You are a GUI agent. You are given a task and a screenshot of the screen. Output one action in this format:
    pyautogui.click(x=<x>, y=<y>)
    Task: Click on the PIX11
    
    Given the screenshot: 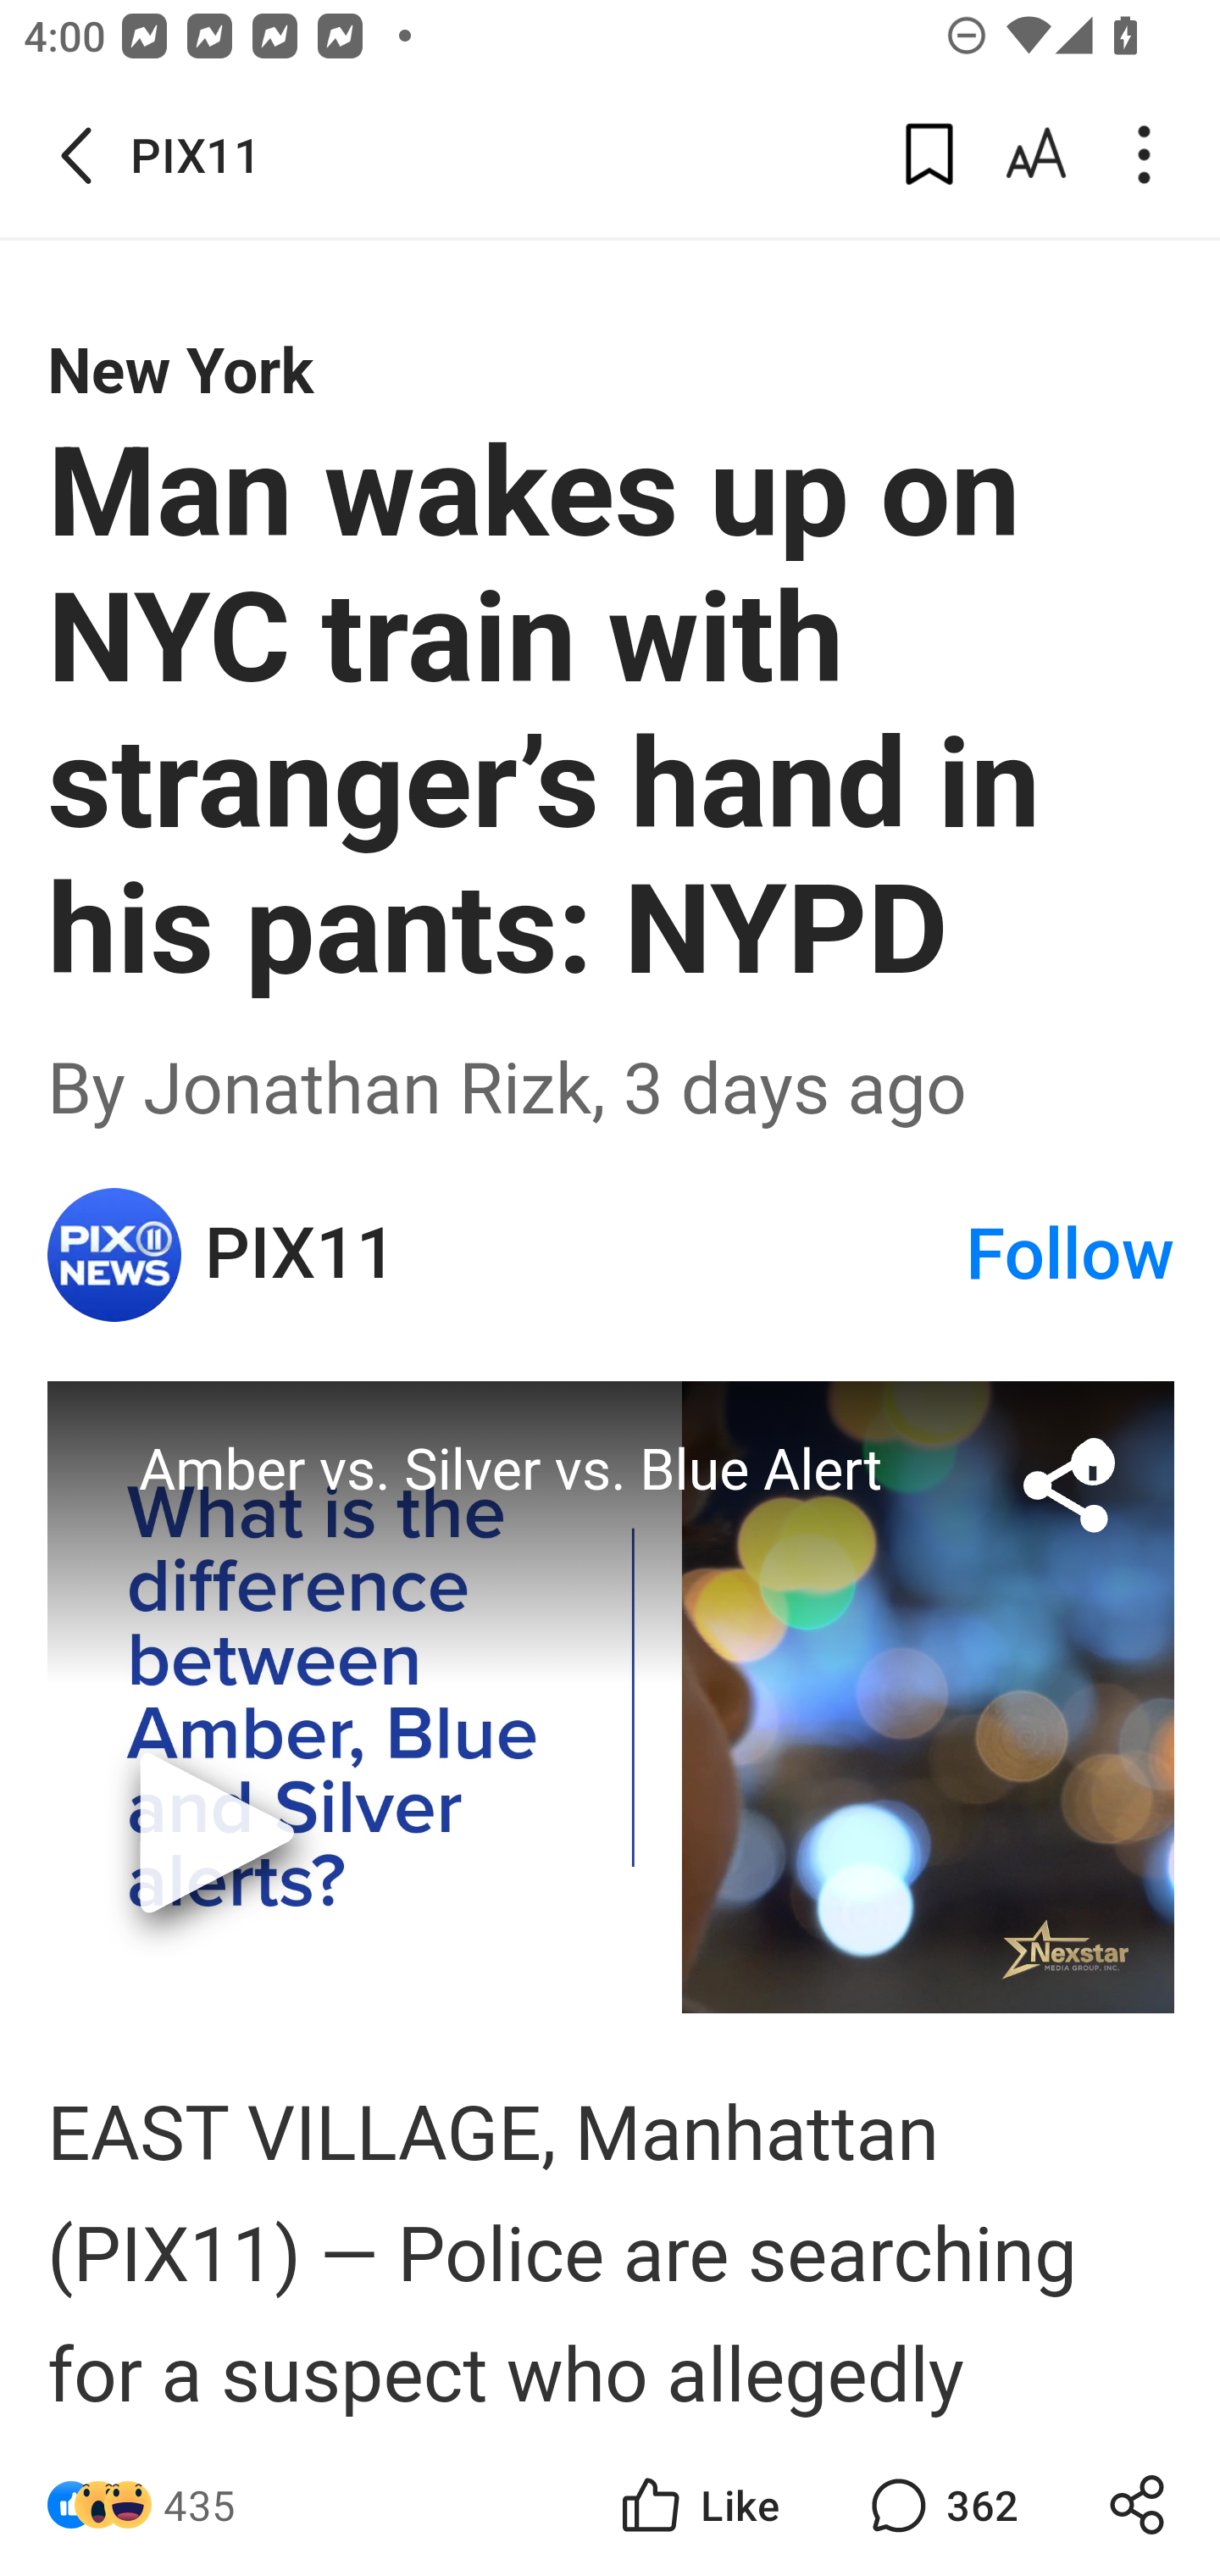 What is the action you would take?
    pyautogui.click(x=115, y=1254)
    